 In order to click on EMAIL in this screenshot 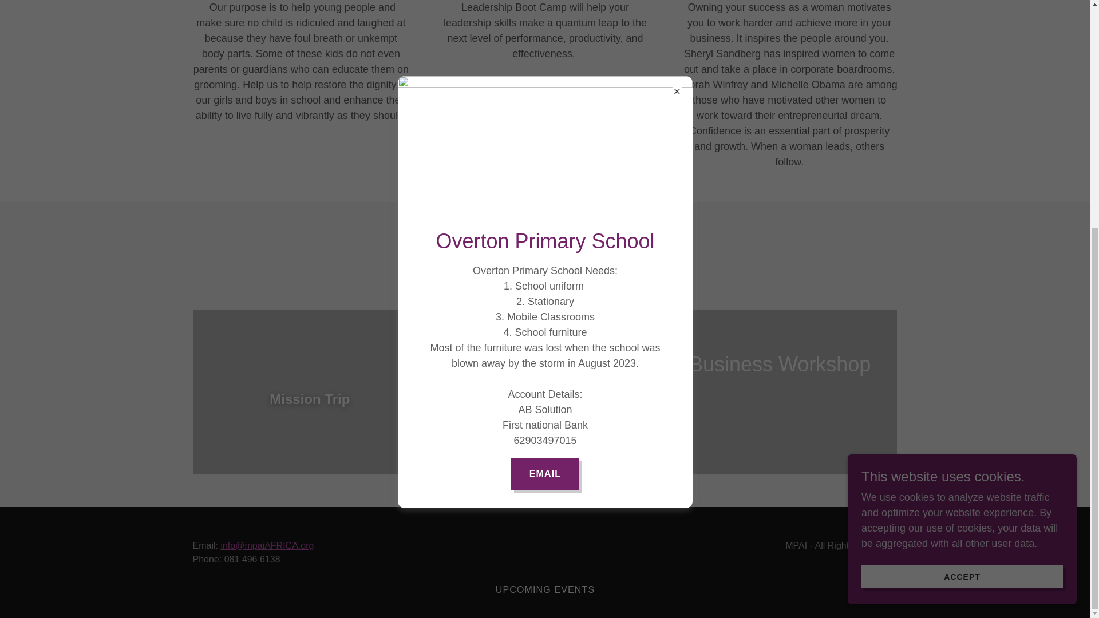, I will do `click(545, 117)`.